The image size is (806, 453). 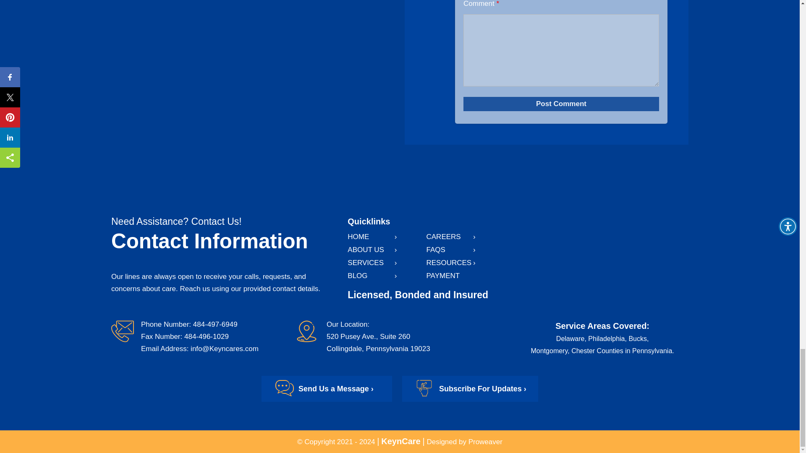 I want to click on Post Comment, so click(x=561, y=104).